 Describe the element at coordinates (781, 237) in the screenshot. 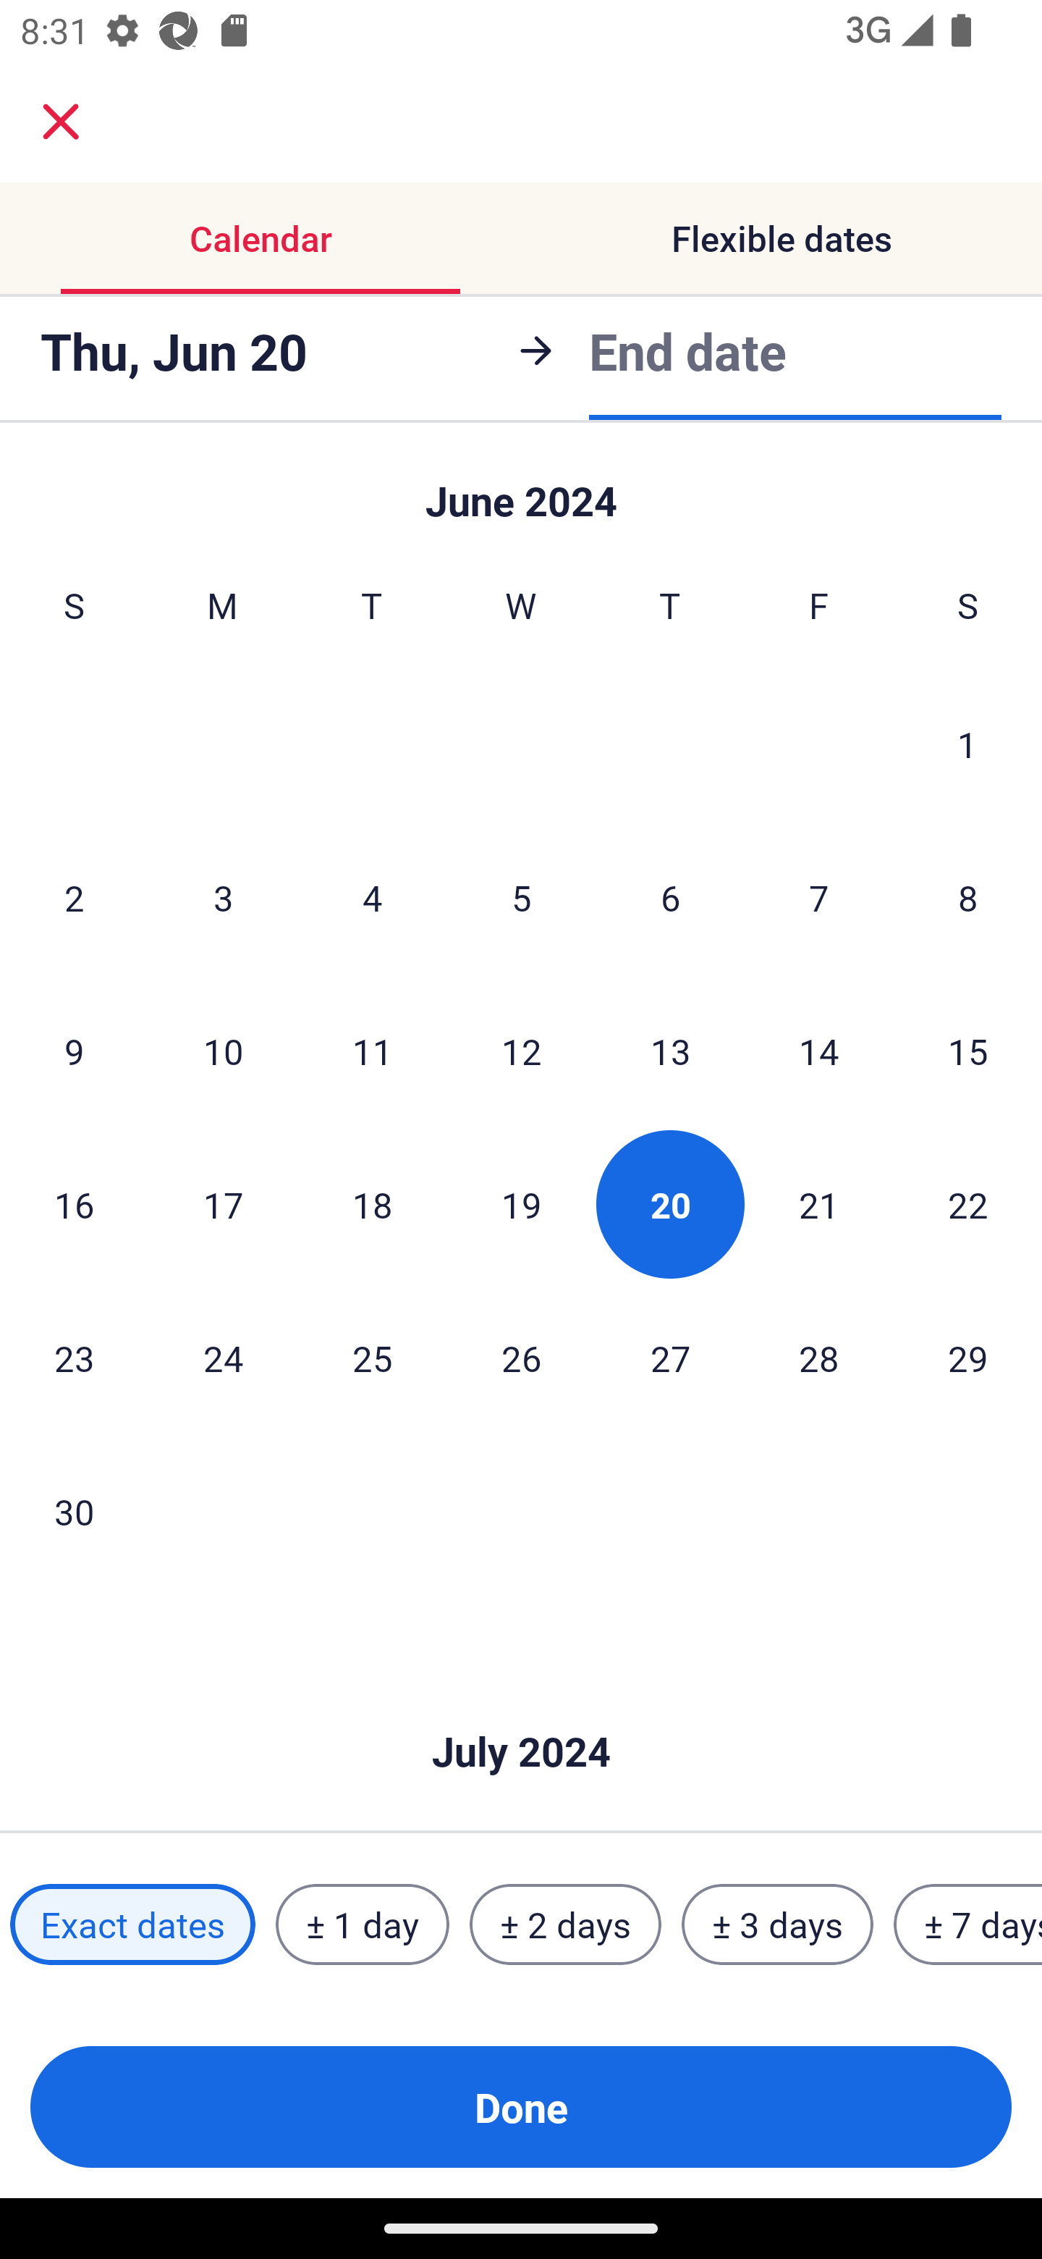

I see `Flexible dates` at that location.